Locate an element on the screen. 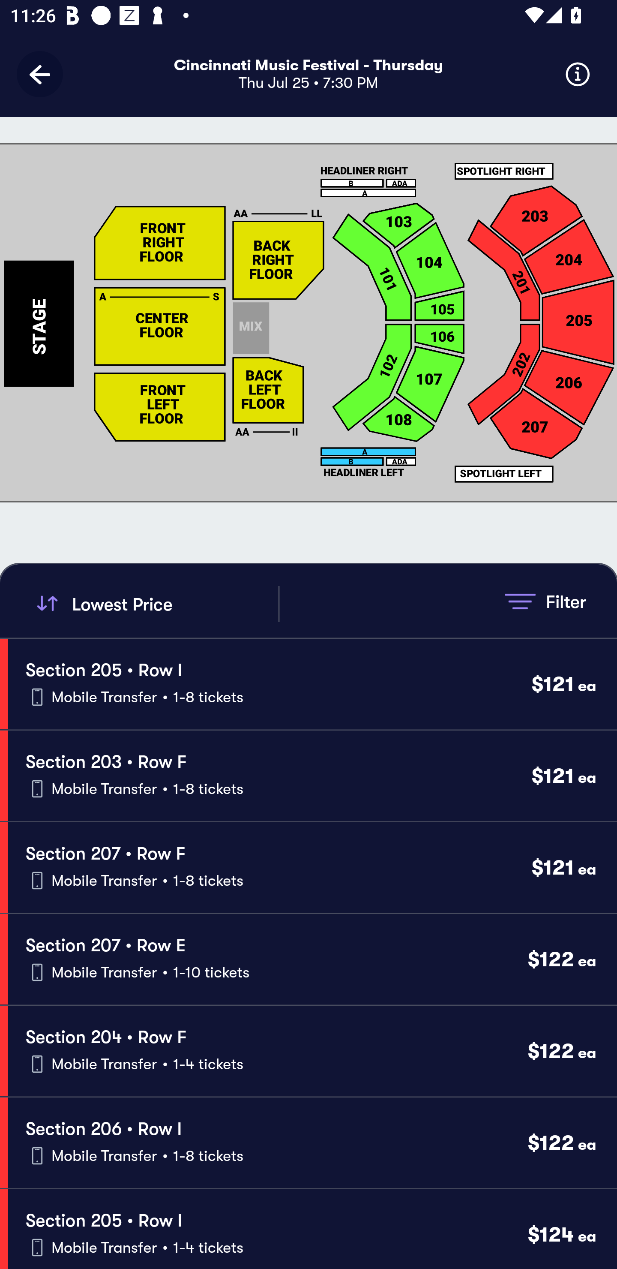 The height and width of the screenshot is (1269, 617). Lowest Price is located at coordinates (155, 604).